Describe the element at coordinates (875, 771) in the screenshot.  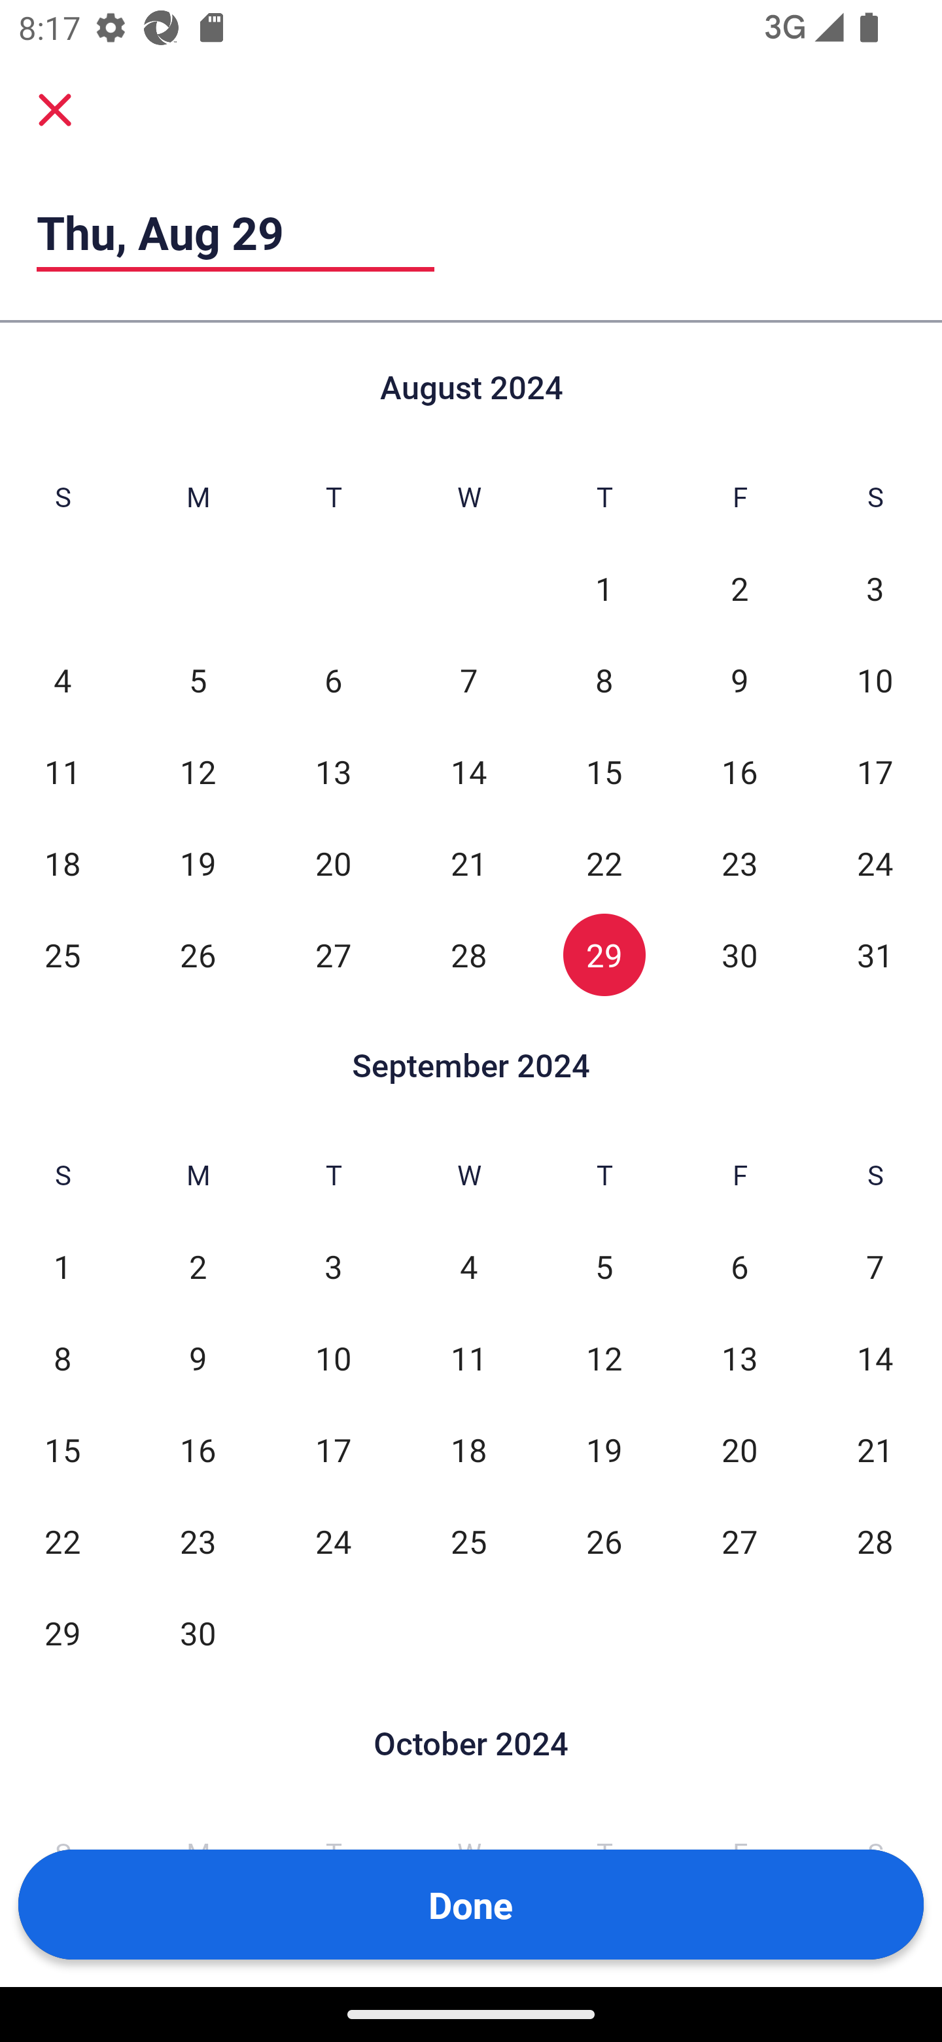
I see `17 Sat, Aug 17, Not Selected` at that location.